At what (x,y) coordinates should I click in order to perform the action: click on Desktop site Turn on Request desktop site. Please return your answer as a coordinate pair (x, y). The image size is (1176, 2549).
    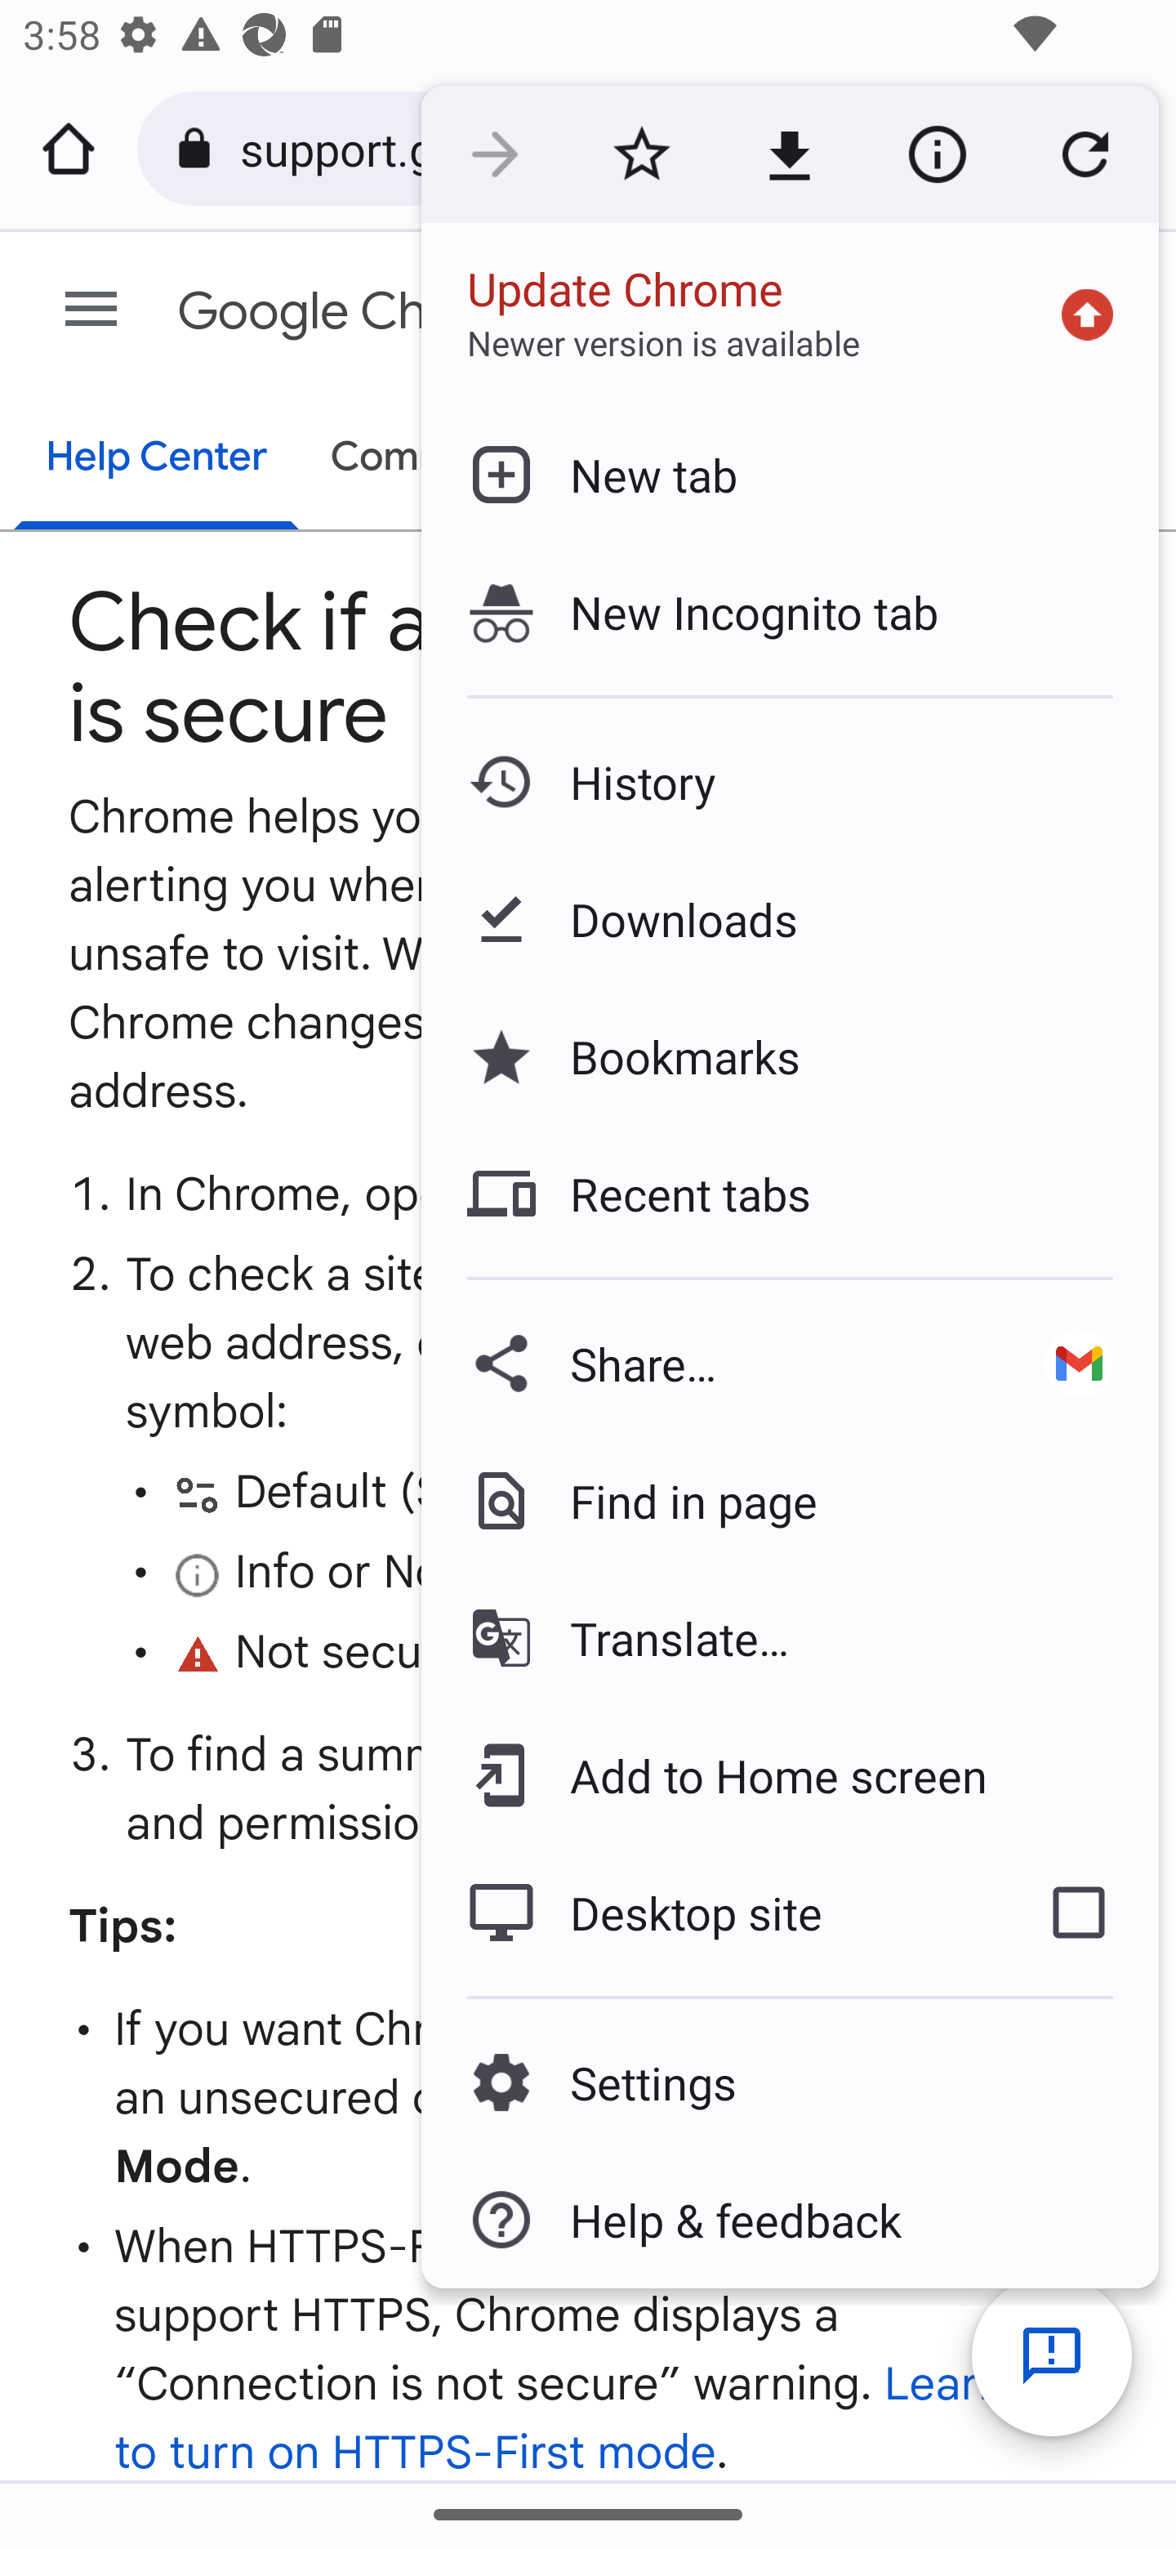
    Looking at the image, I should click on (709, 1912).